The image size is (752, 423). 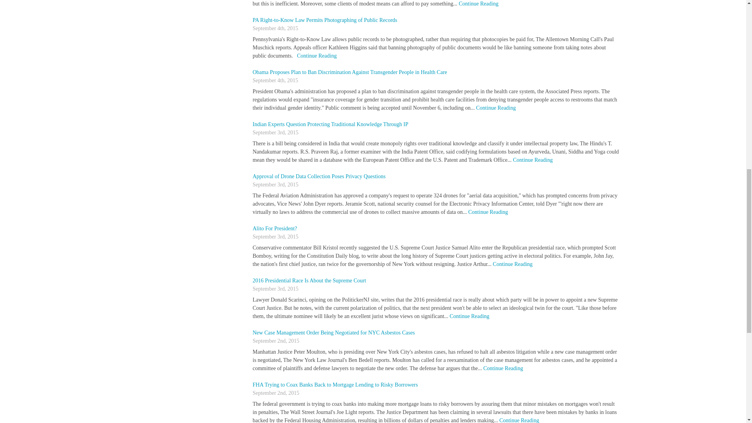 I want to click on Alito For President?, so click(x=275, y=228).